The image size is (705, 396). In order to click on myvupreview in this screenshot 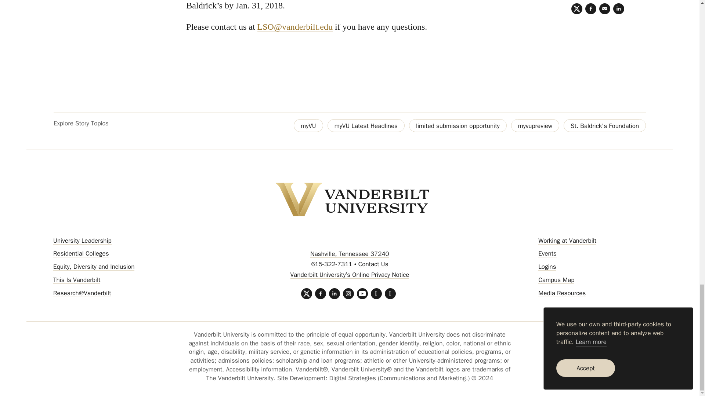, I will do `click(535, 125)`.